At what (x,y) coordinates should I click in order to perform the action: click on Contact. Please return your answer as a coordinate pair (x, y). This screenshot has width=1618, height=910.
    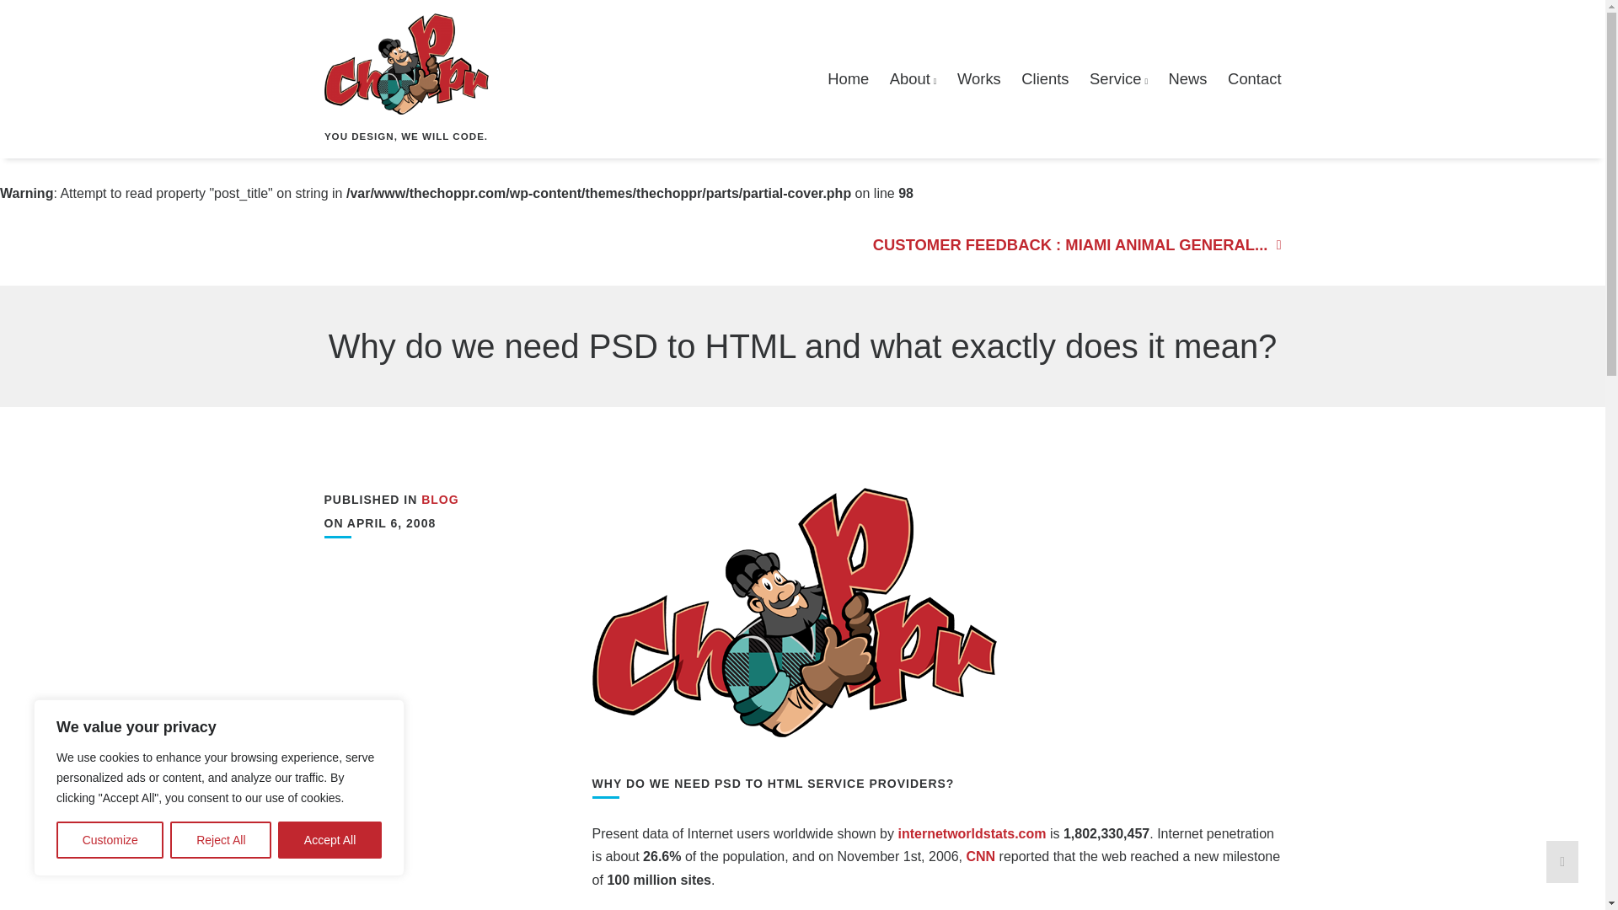
    Looking at the image, I should click on (1254, 79).